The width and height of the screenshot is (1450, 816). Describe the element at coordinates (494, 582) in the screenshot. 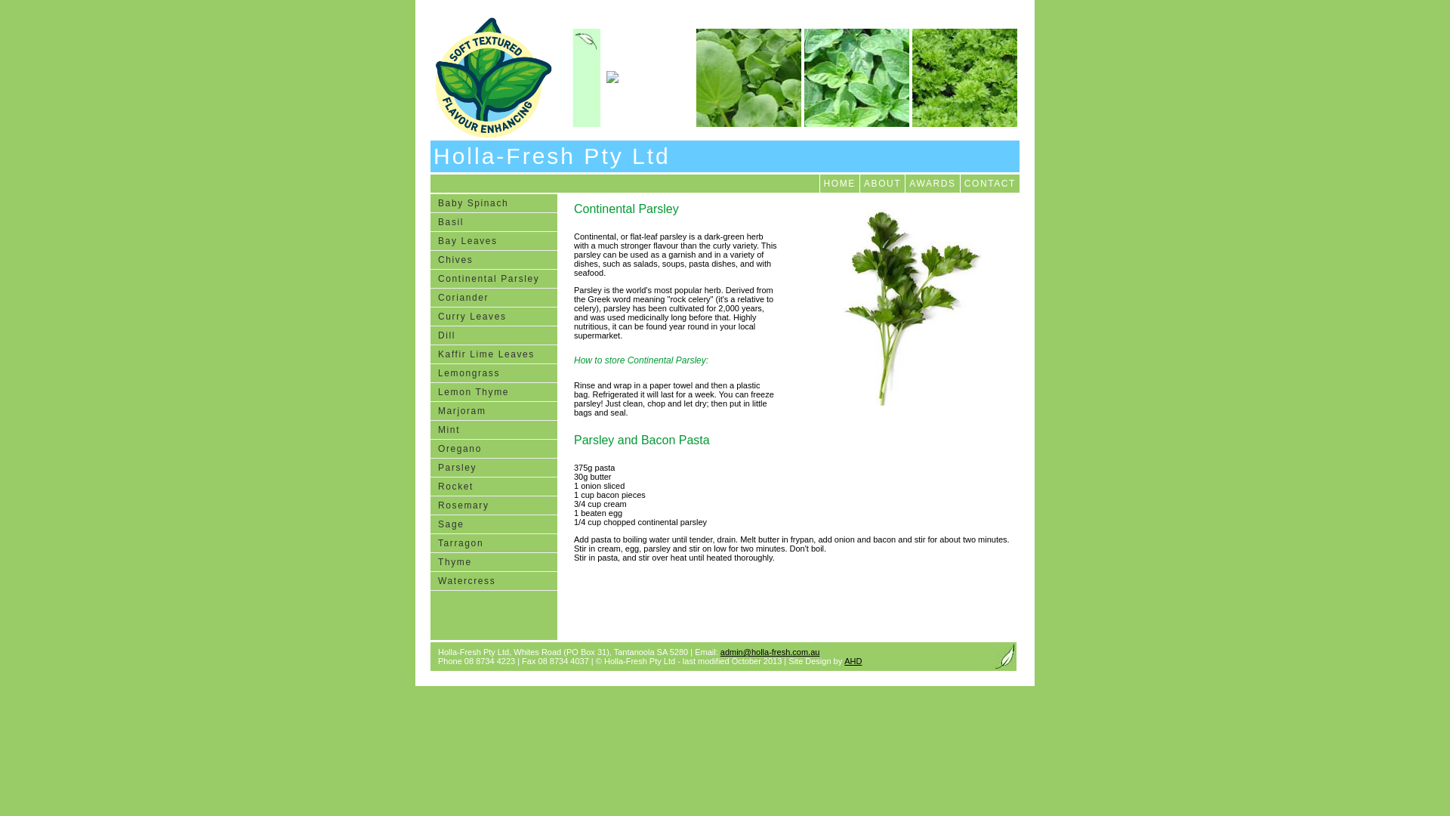

I see `Watercress` at that location.